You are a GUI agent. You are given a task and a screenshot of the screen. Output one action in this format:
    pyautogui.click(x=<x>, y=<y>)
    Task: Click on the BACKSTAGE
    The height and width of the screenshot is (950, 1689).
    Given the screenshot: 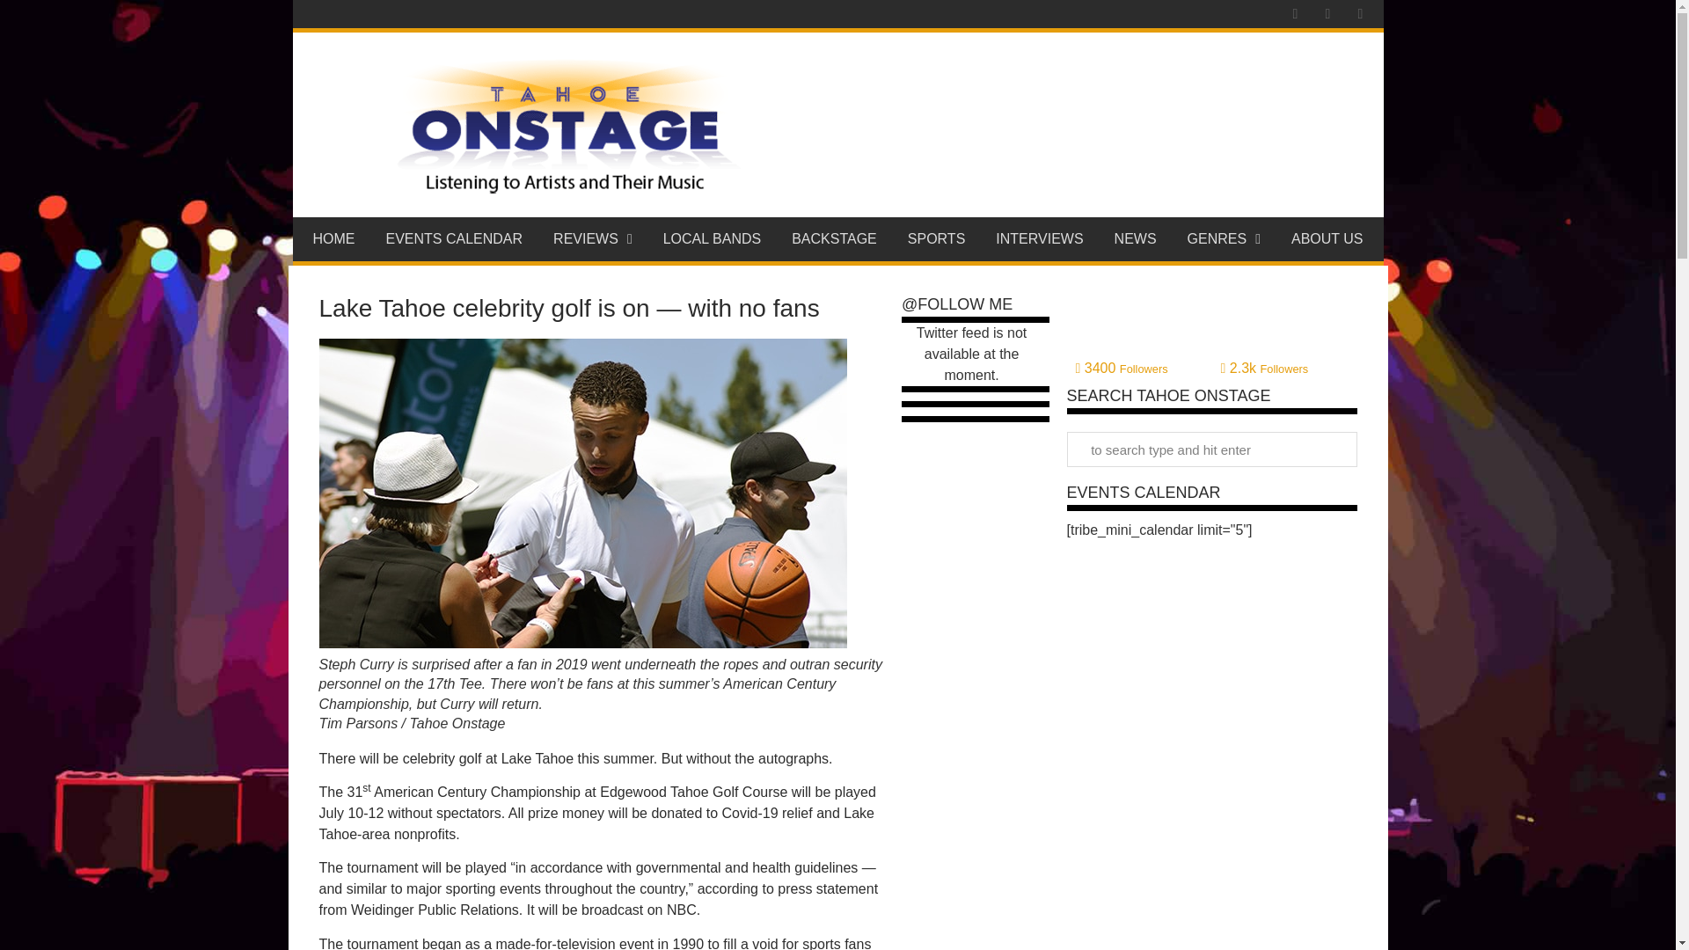 What is the action you would take?
    pyautogui.click(x=835, y=239)
    